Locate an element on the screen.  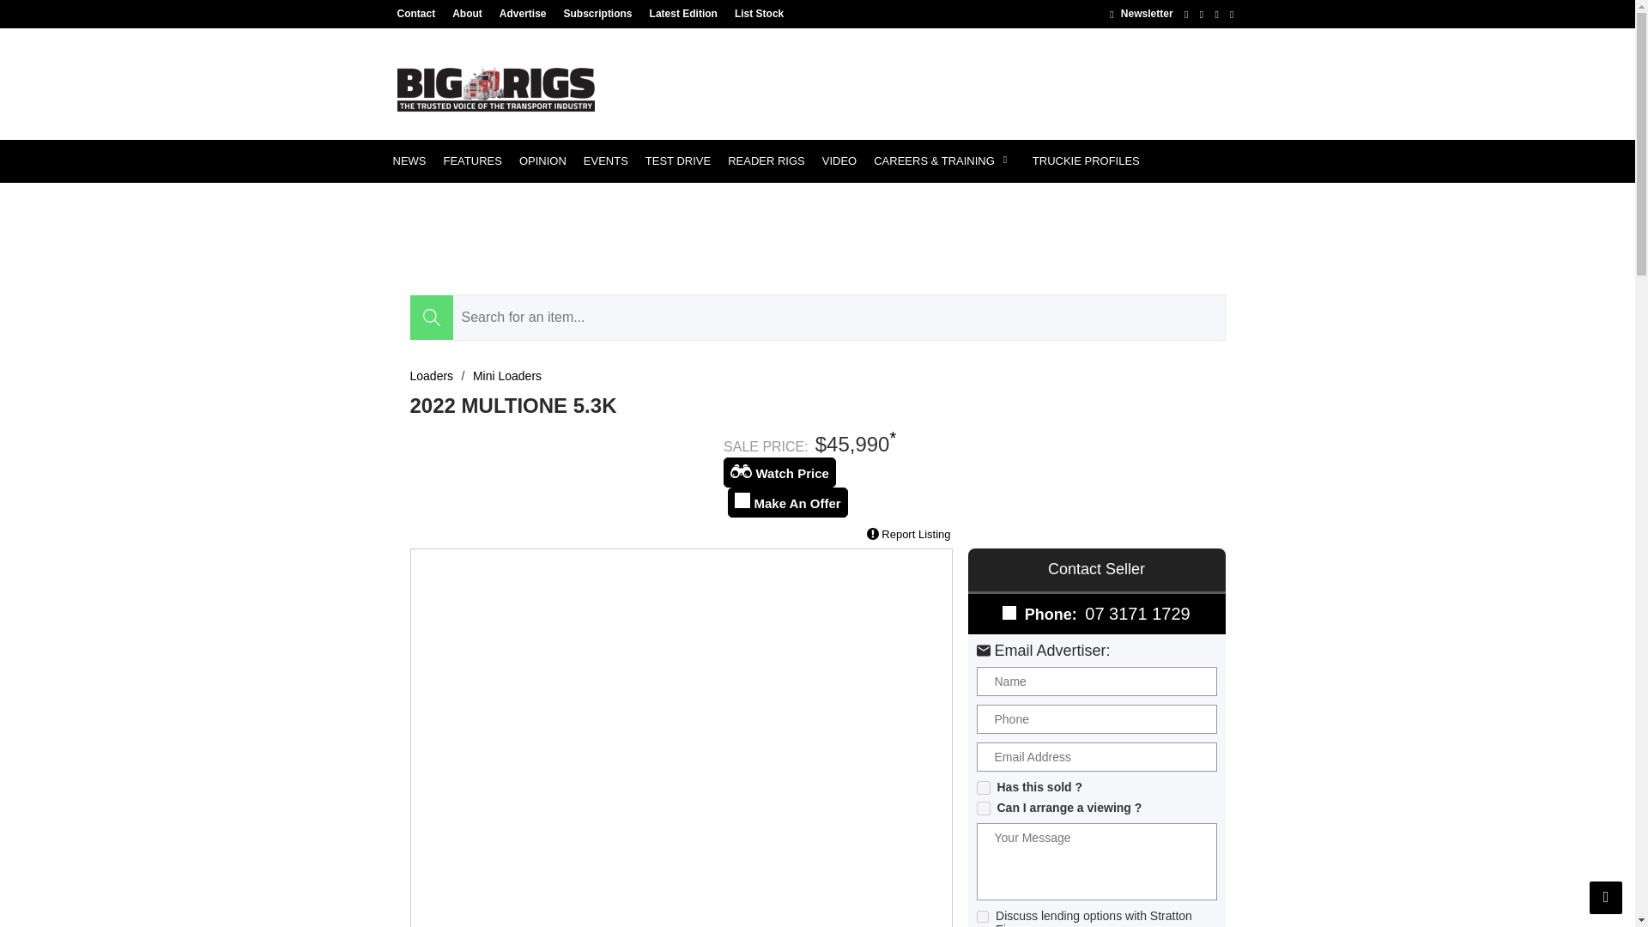
1 is located at coordinates (984, 916).